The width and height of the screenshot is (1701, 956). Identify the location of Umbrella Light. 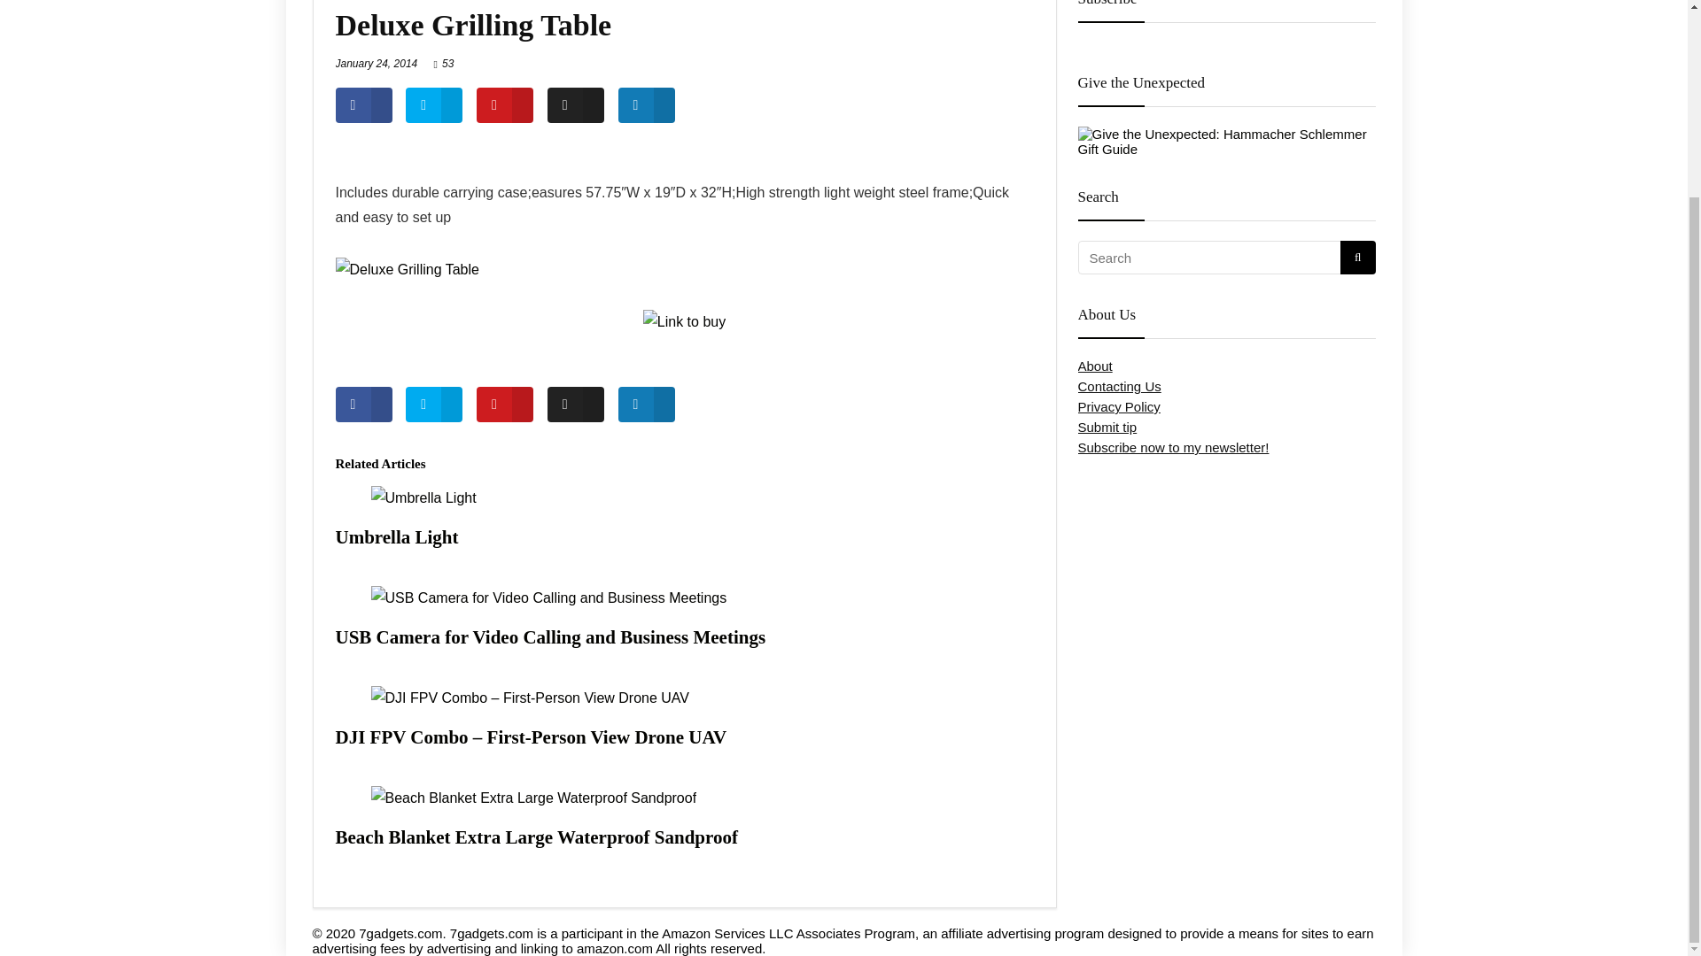
(396, 536).